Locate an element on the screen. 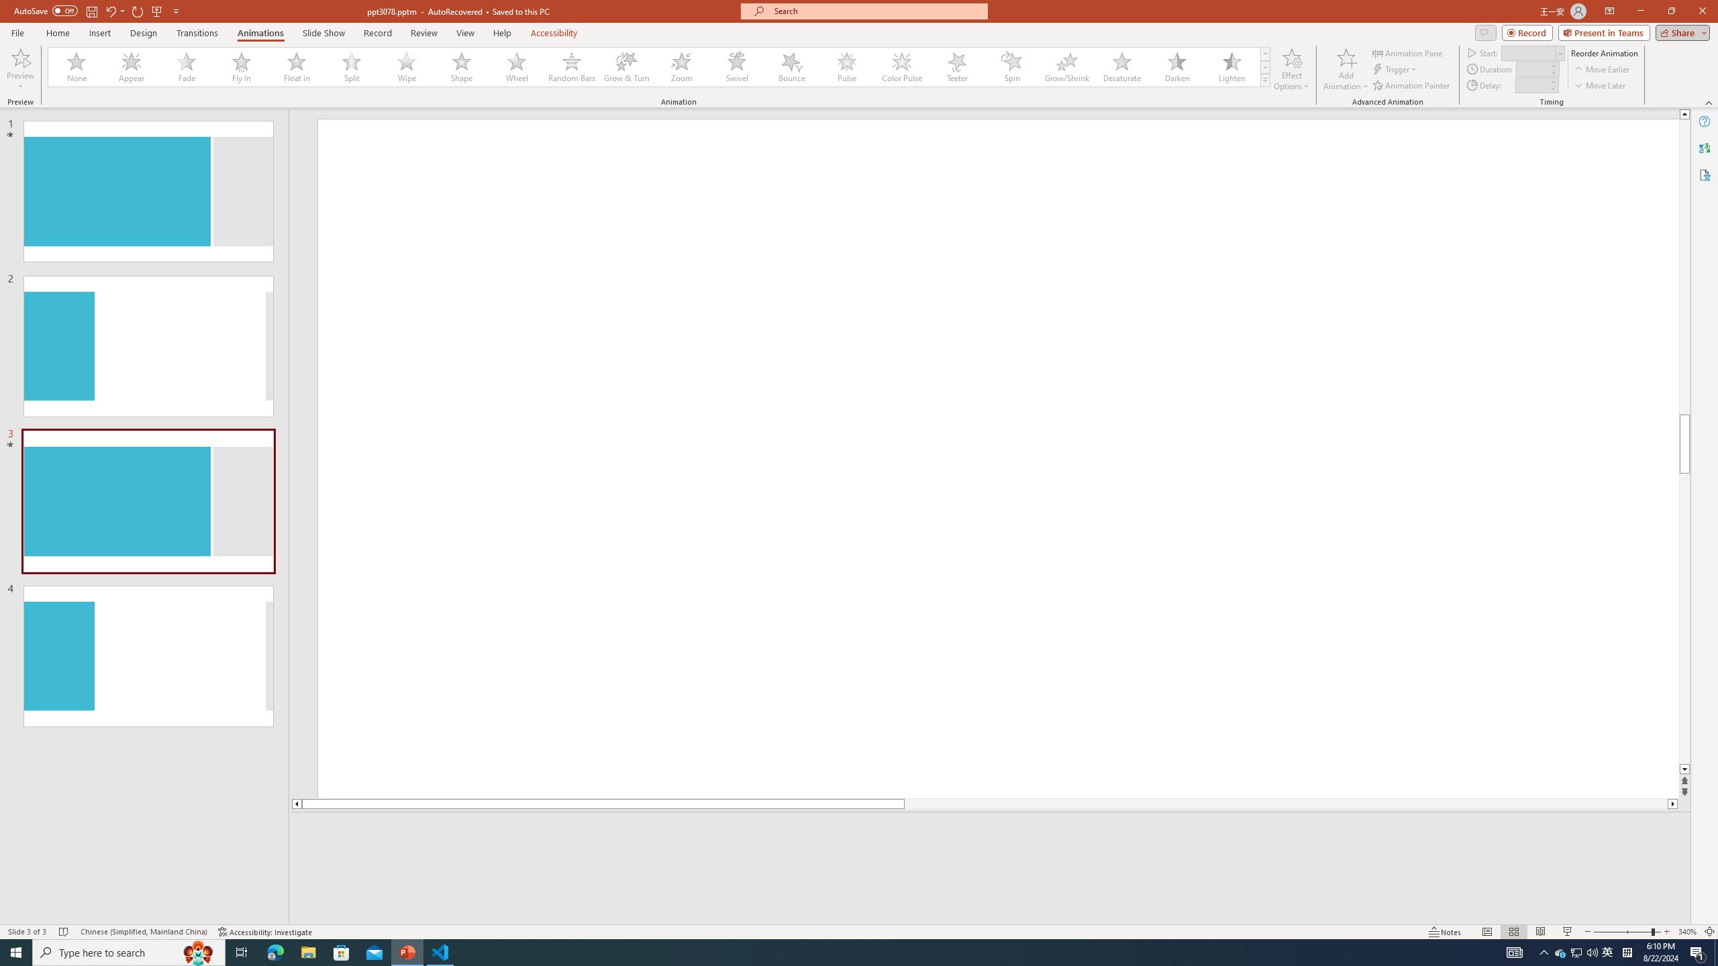 Image resolution: width=1718 pixels, height=966 pixels. Wheel is located at coordinates (517, 67).